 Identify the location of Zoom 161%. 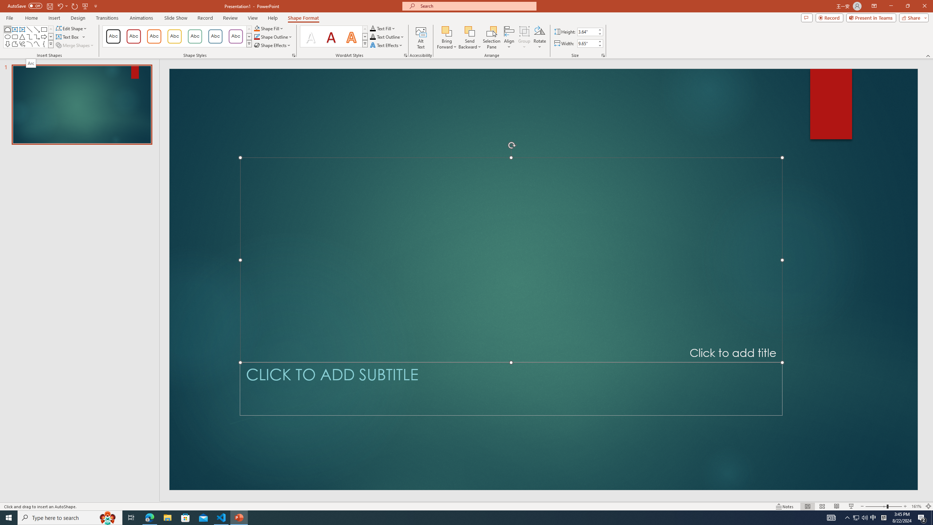
(916, 506).